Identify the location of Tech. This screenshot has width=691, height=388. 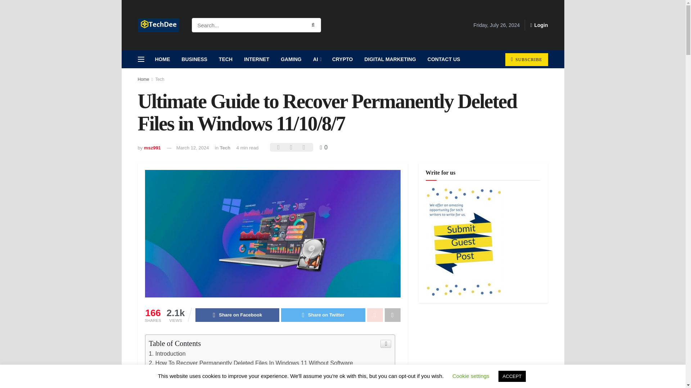
(159, 79).